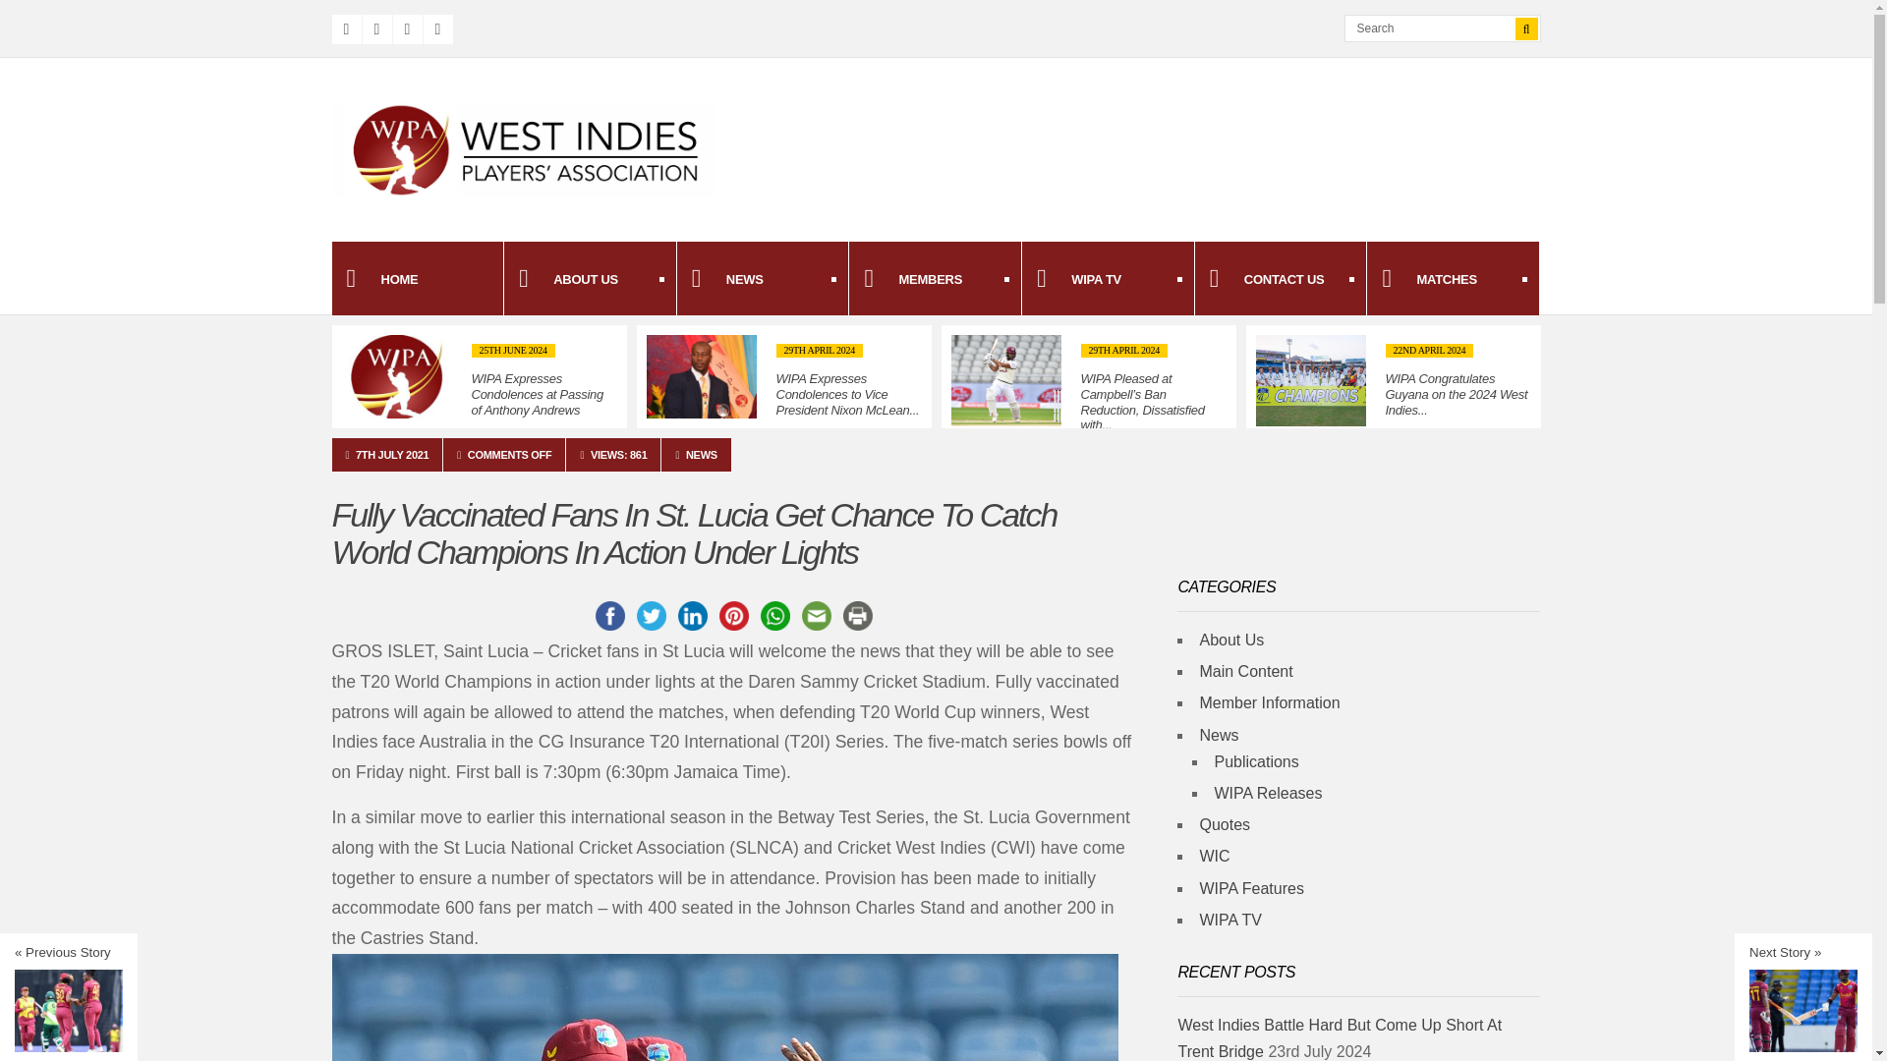 The width and height of the screenshot is (1887, 1061). Describe the element at coordinates (692, 615) in the screenshot. I see `linkedin` at that location.